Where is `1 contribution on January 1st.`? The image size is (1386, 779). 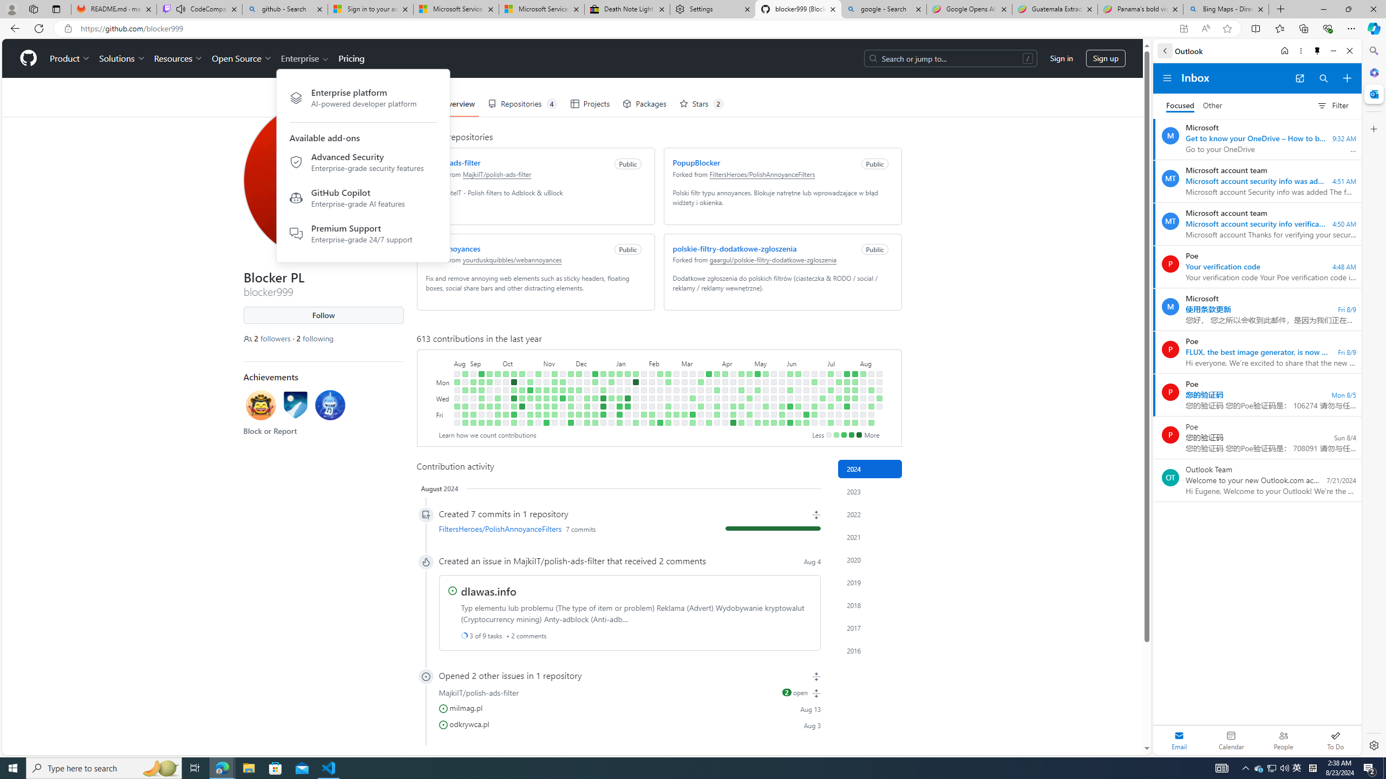 1 contribution on January 1st. is located at coordinates (611, 382).